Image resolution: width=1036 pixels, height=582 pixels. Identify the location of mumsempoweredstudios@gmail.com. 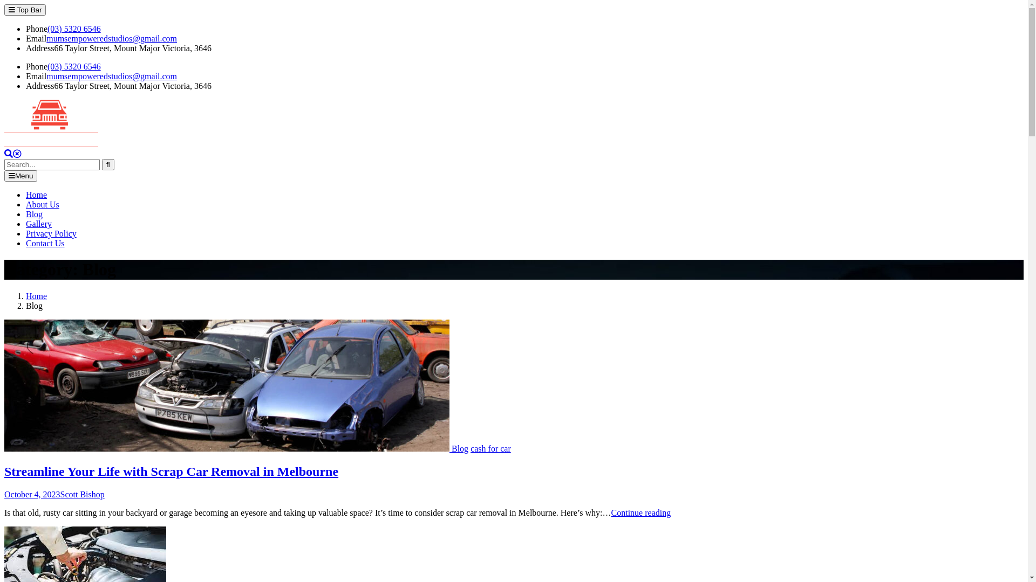
(112, 39).